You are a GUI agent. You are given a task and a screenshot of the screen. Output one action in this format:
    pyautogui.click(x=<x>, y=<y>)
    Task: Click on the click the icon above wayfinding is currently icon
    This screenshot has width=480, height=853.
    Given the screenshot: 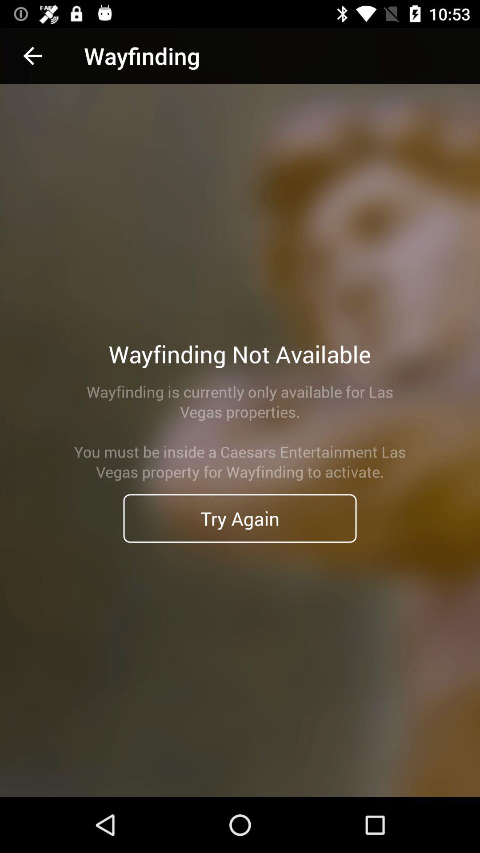 What is the action you would take?
    pyautogui.click(x=32, y=56)
    